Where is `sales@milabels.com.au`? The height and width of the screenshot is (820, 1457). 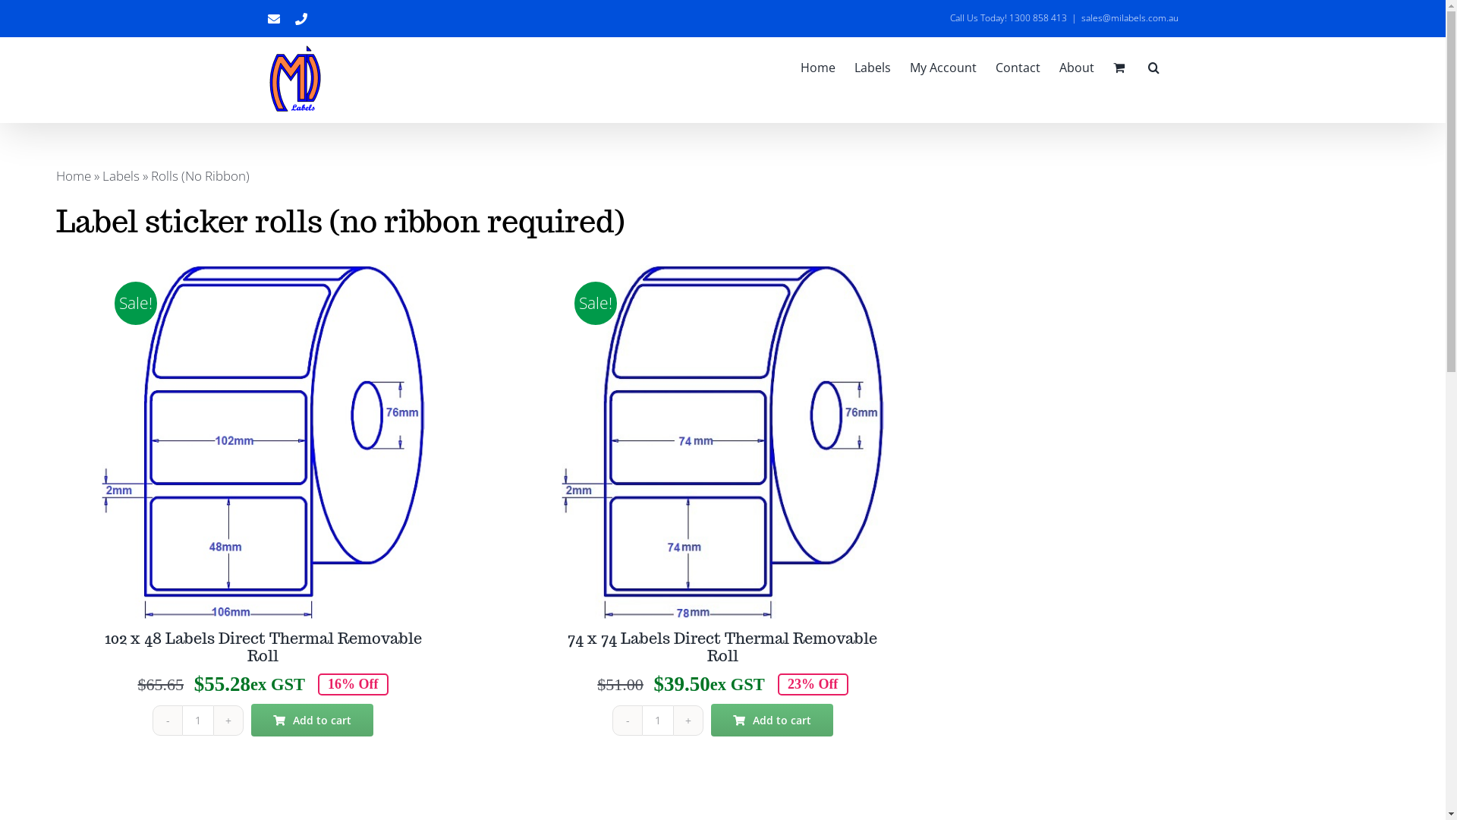
sales@milabels.com.au is located at coordinates (1129, 18).